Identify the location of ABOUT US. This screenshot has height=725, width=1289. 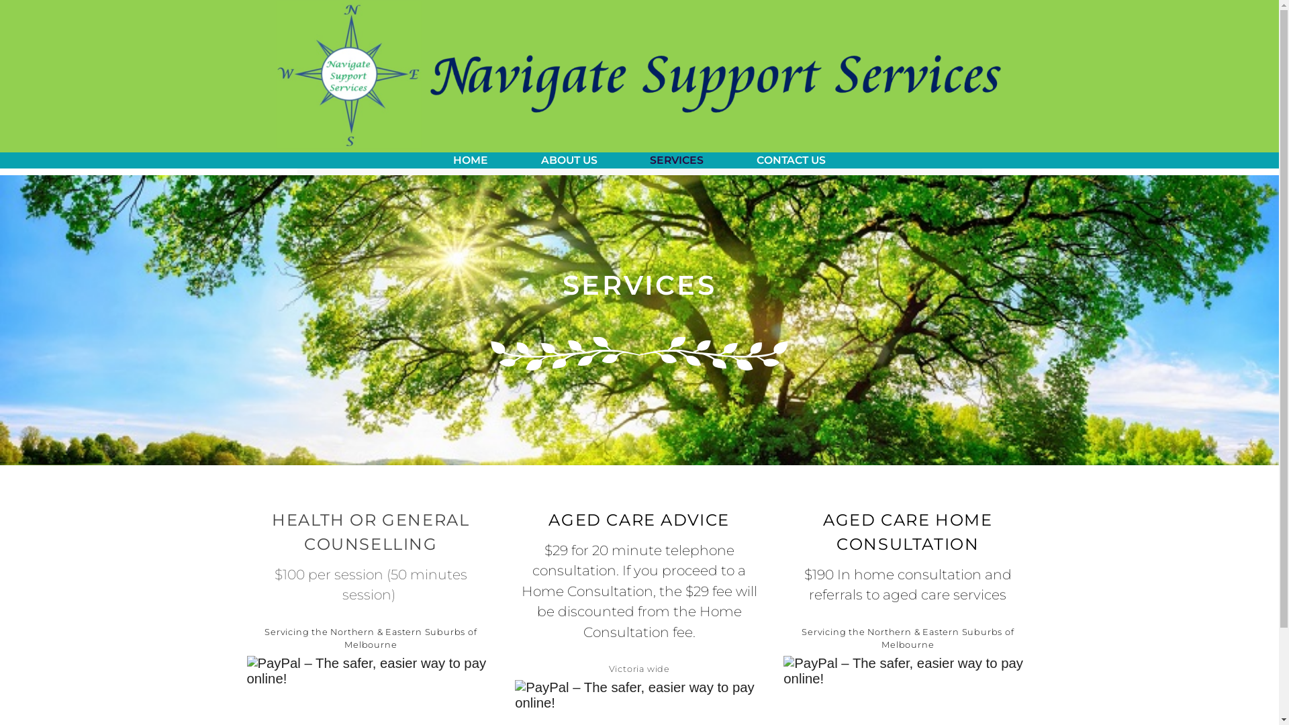
(569, 160).